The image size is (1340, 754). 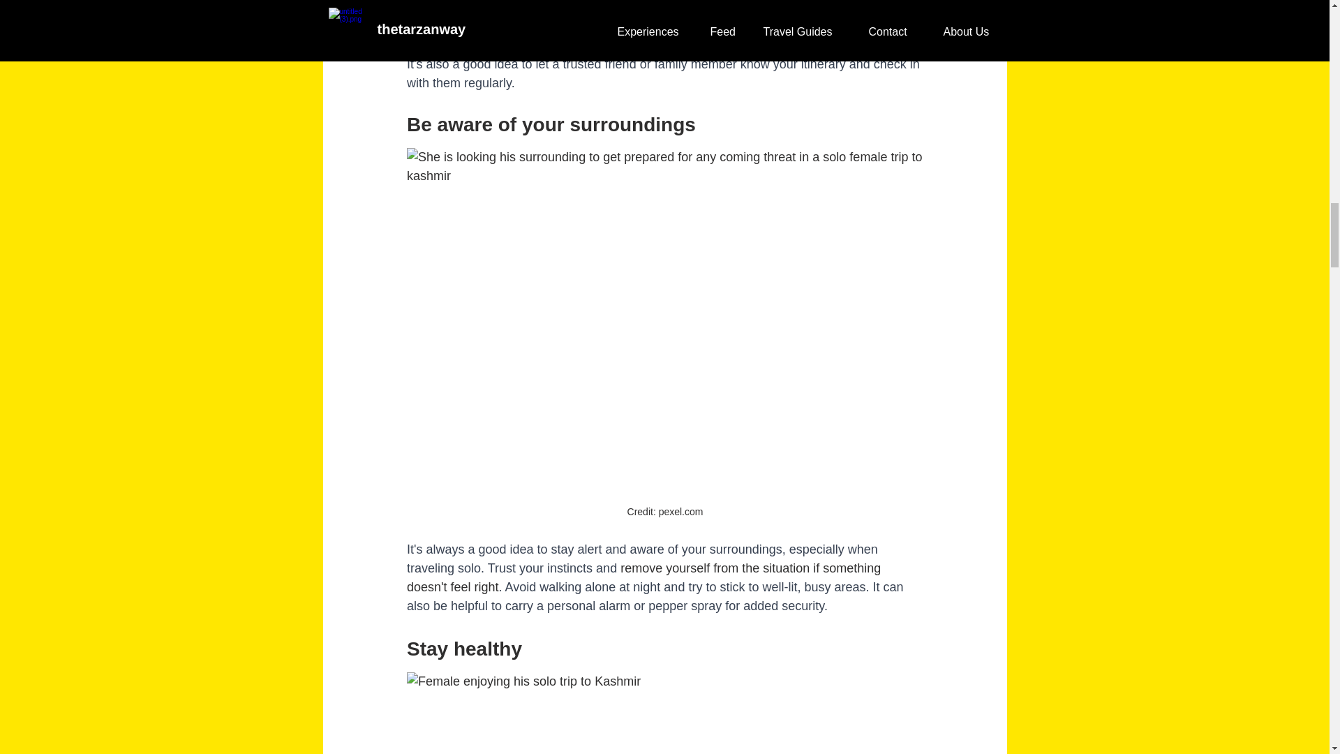 I want to click on international calling plan, so click(x=810, y=27).